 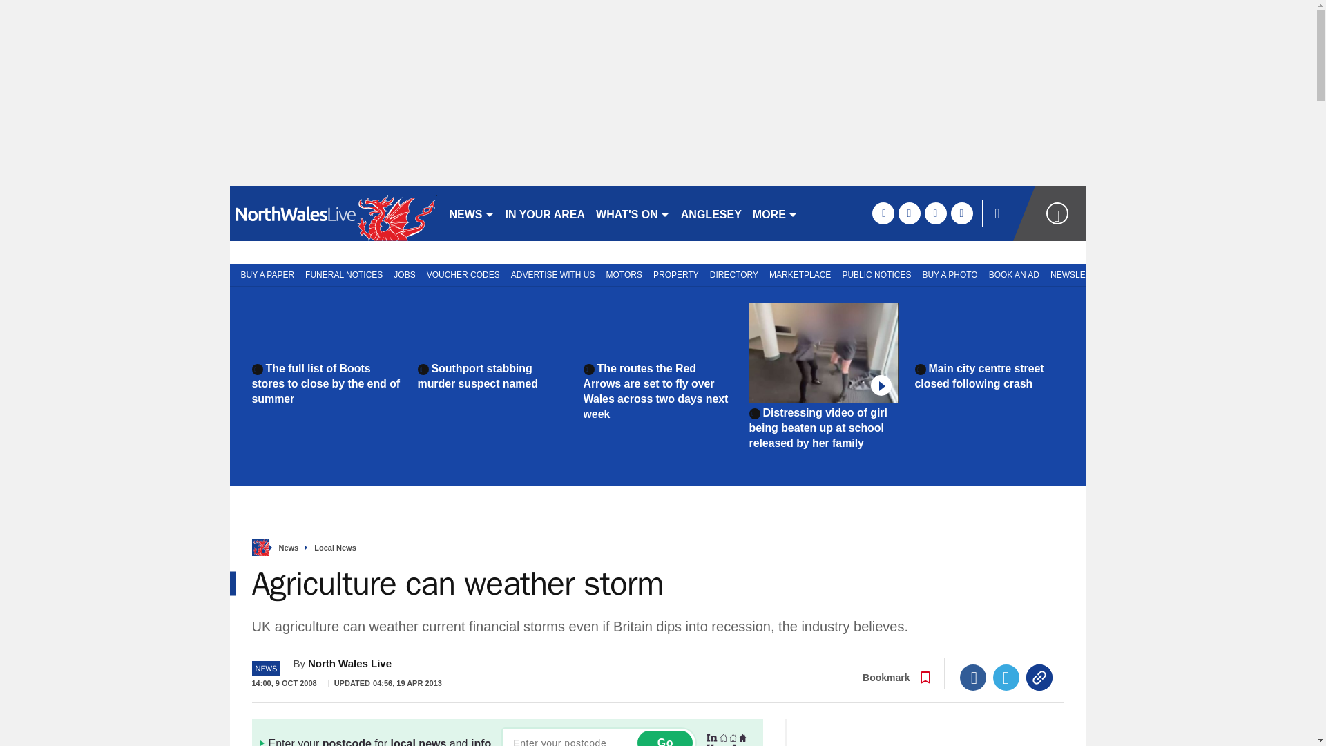 What do you see at coordinates (264, 274) in the screenshot?
I see `BUY A PAPER` at bounding box center [264, 274].